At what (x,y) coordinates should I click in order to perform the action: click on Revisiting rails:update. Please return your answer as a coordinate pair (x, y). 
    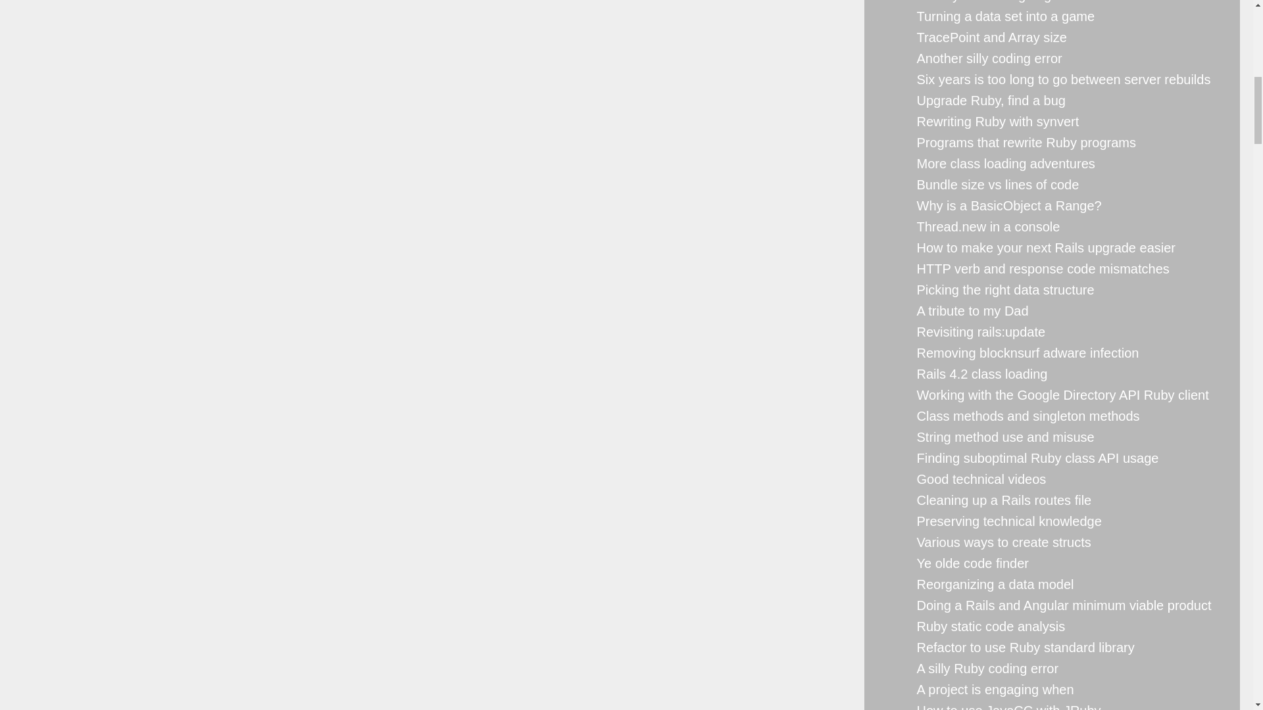
    Looking at the image, I should click on (981, 331).